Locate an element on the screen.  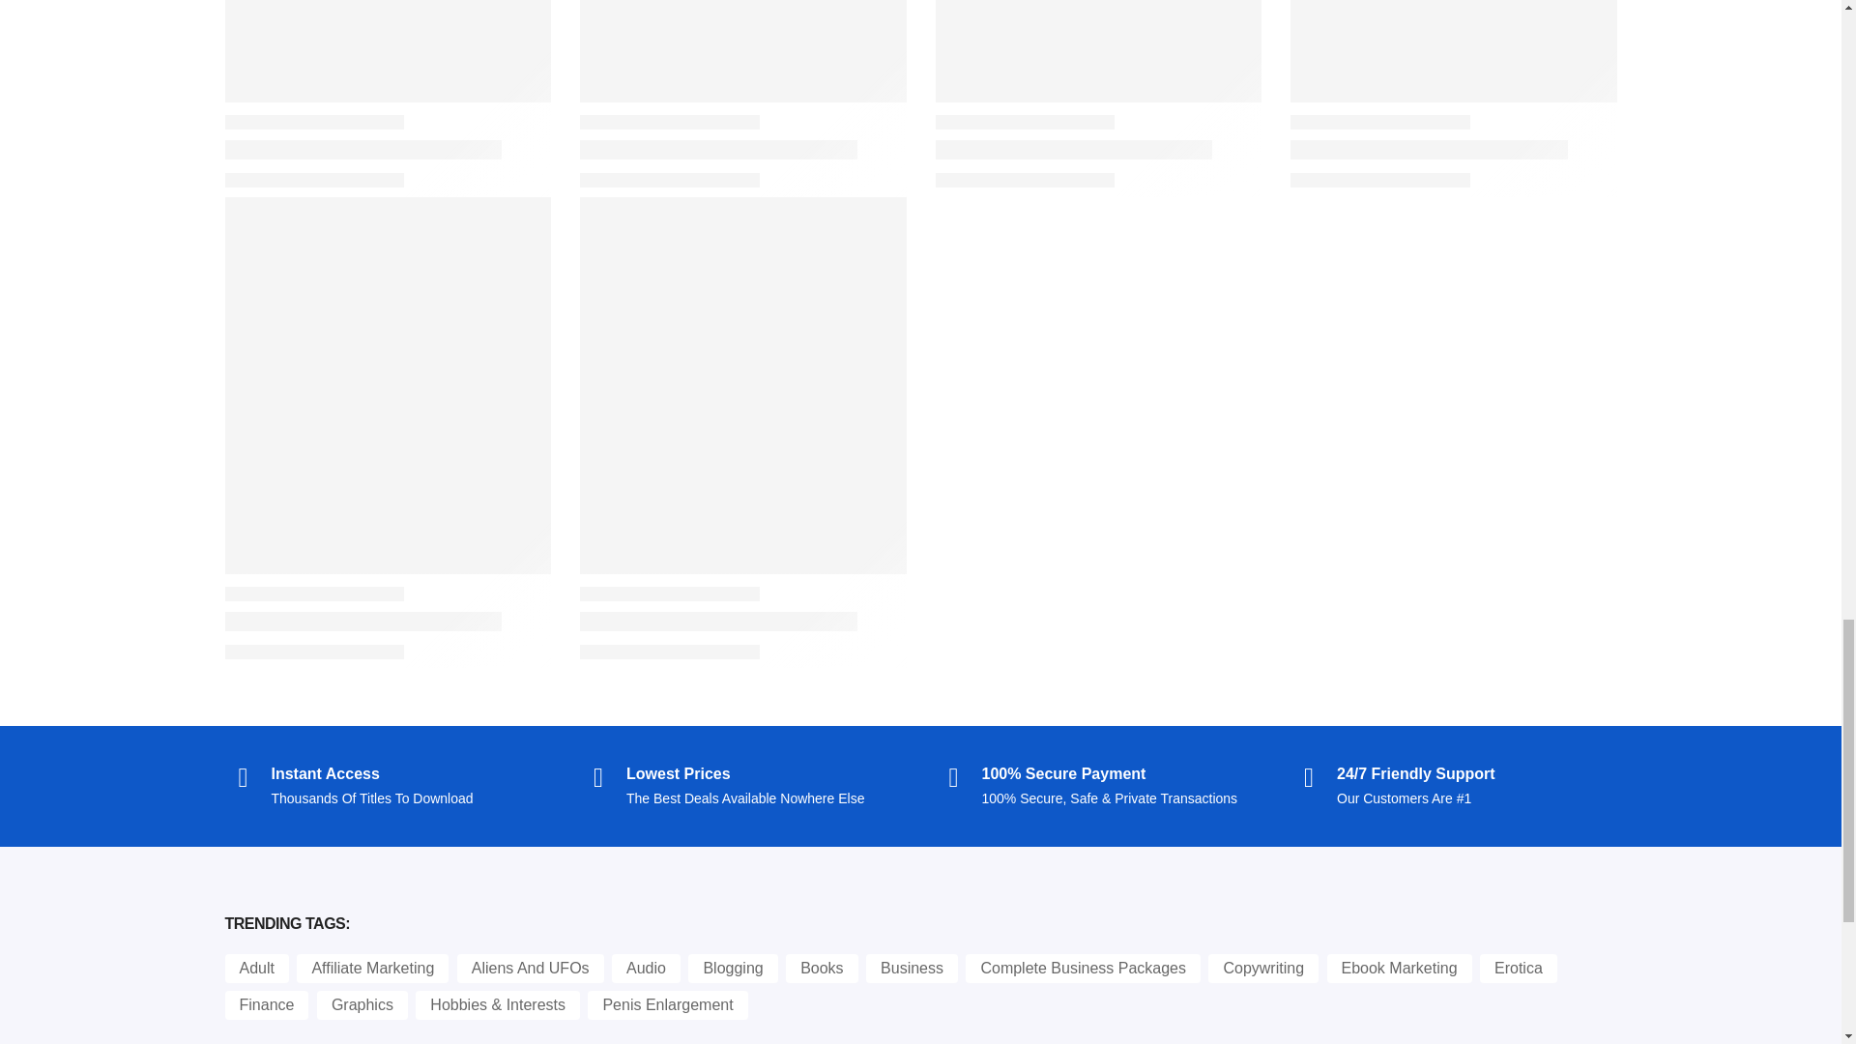
Blogging is located at coordinates (733, 969).